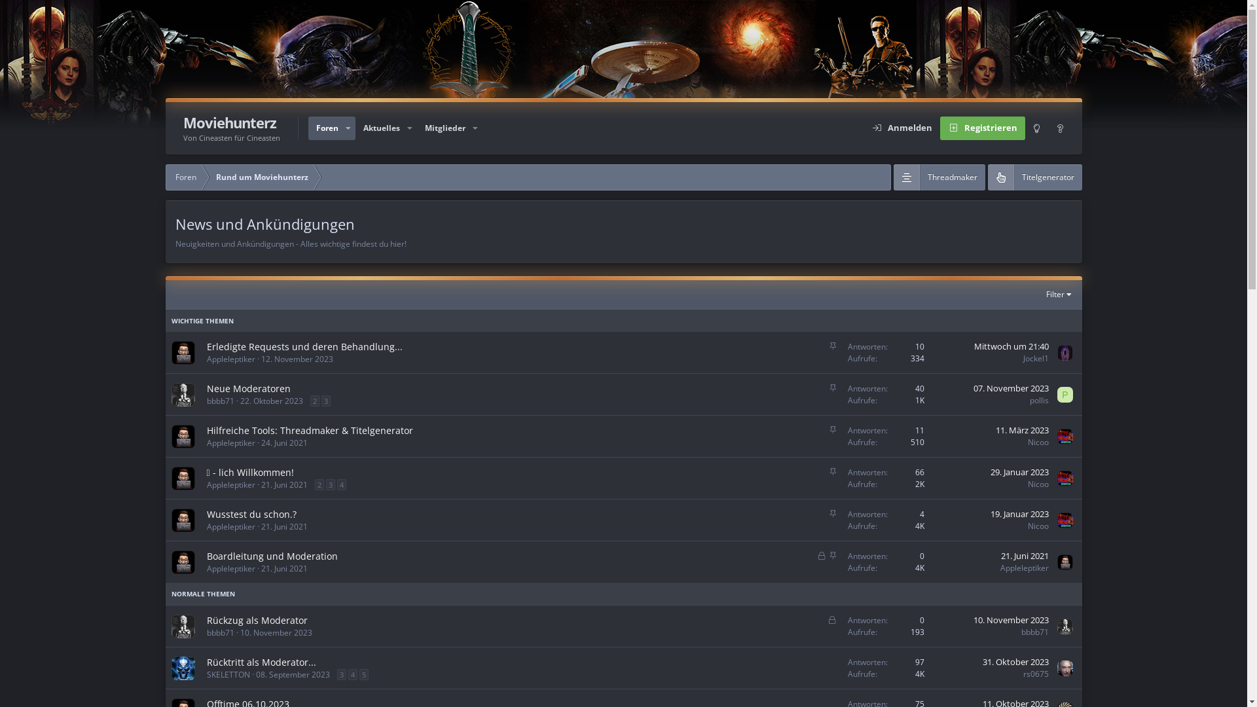 Image resolution: width=1257 pixels, height=707 pixels. What do you see at coordinates (315, 401) in the screenshot?
I see `2` at bounding box center [315, 401].